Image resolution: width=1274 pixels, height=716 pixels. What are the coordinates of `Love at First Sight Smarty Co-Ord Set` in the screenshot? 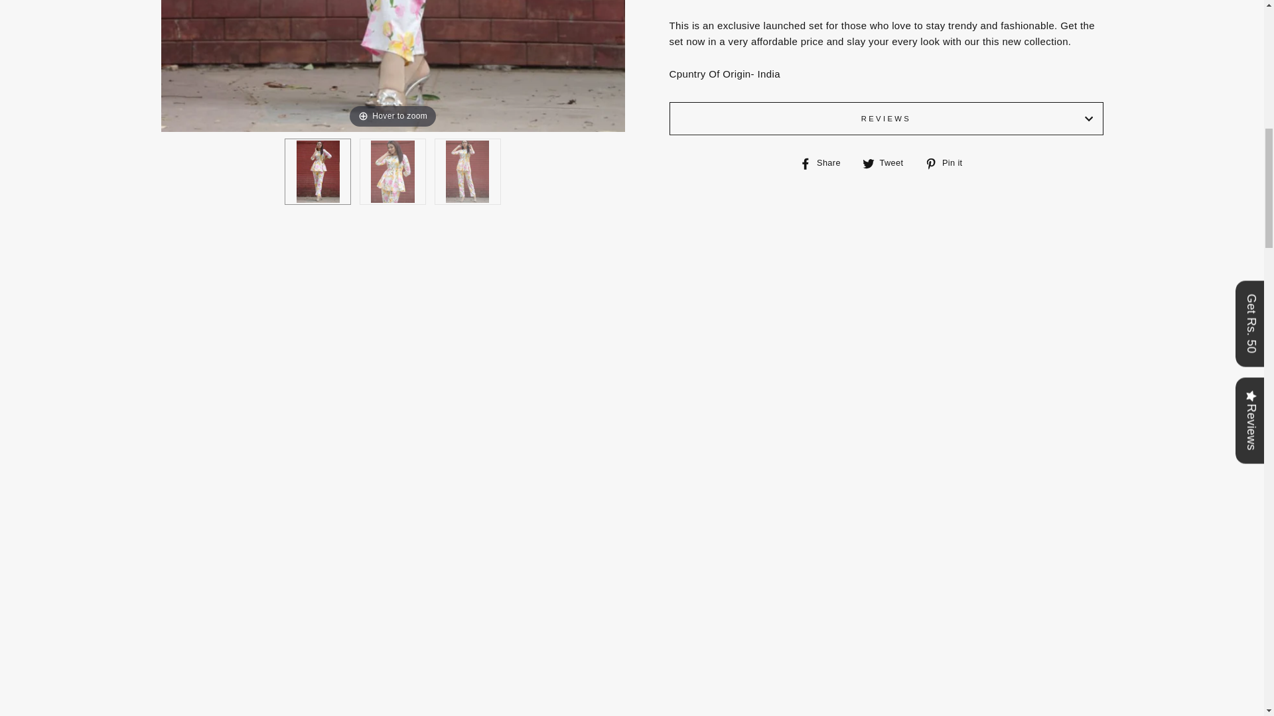 It's located at (467, 171).